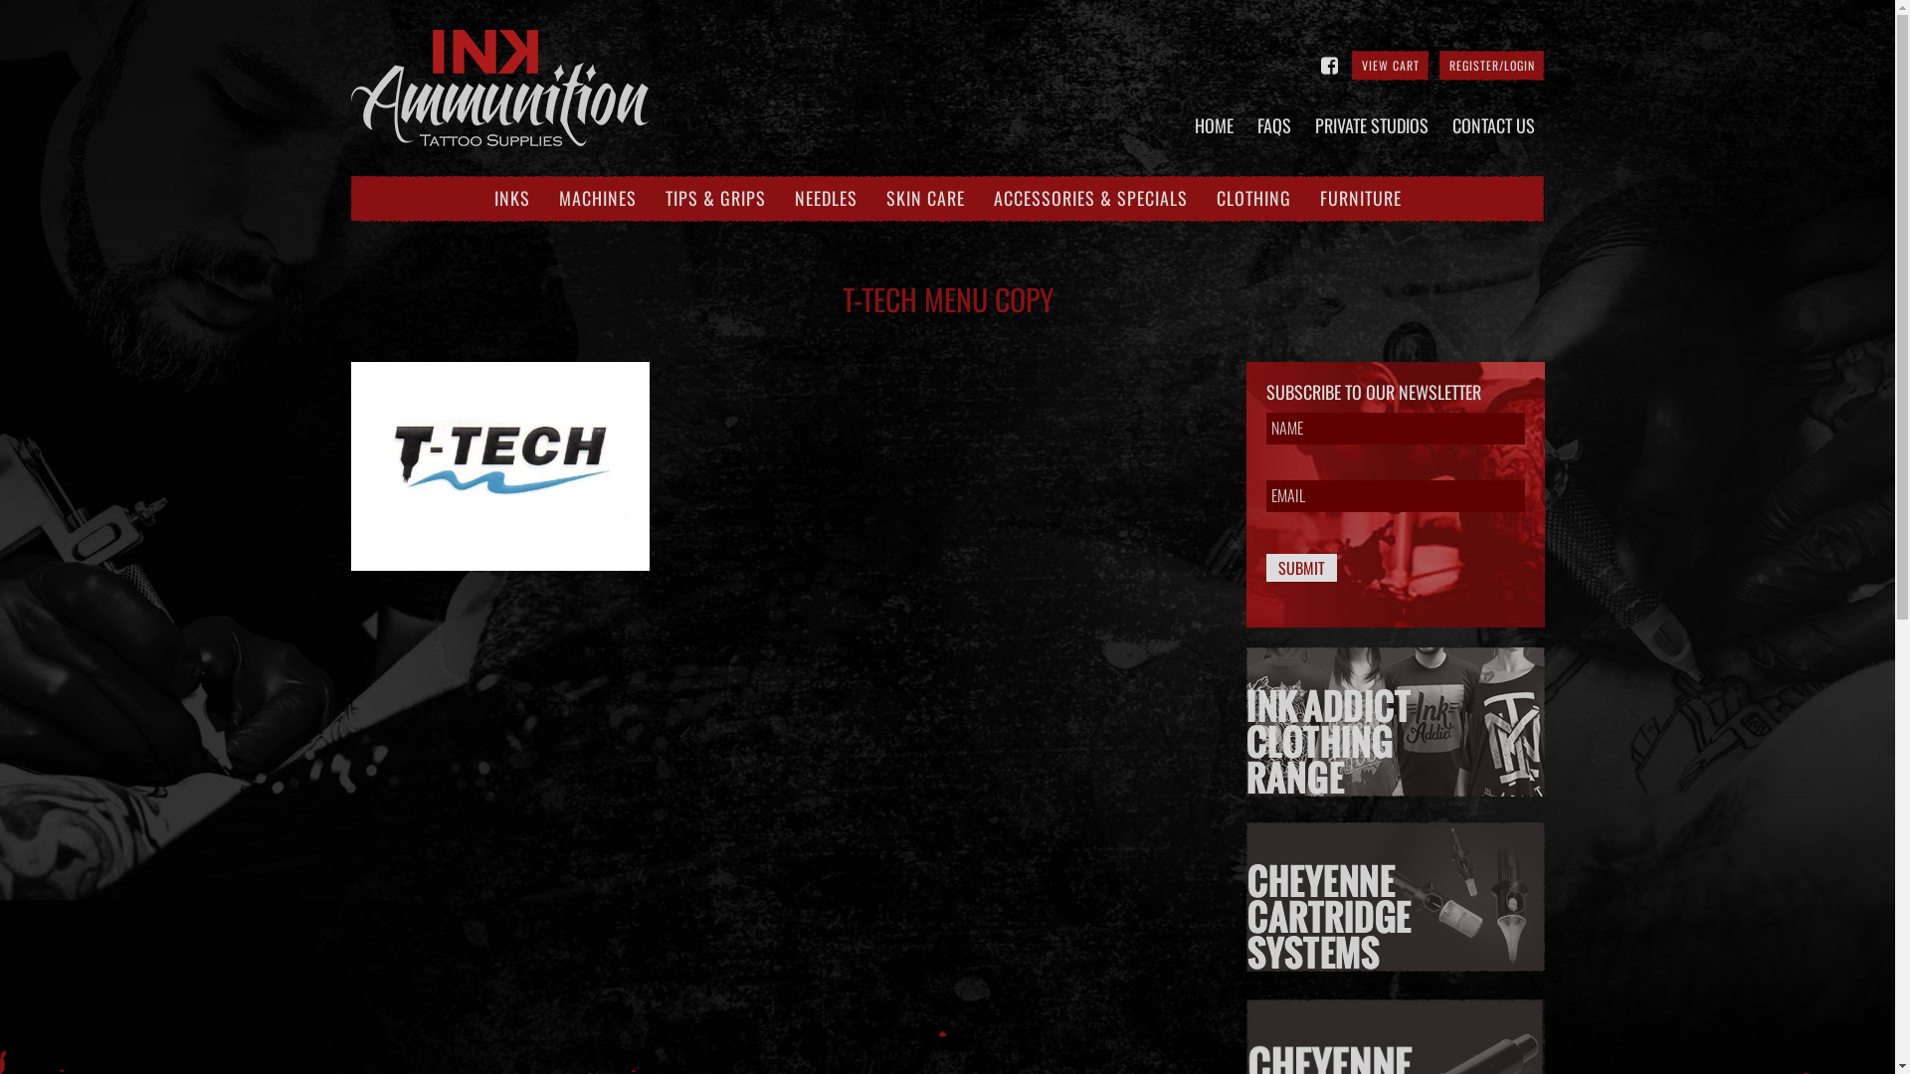  Describe the element at coordinates (924, 199) in the screenshot. I see `SKIN CARE` at that location.